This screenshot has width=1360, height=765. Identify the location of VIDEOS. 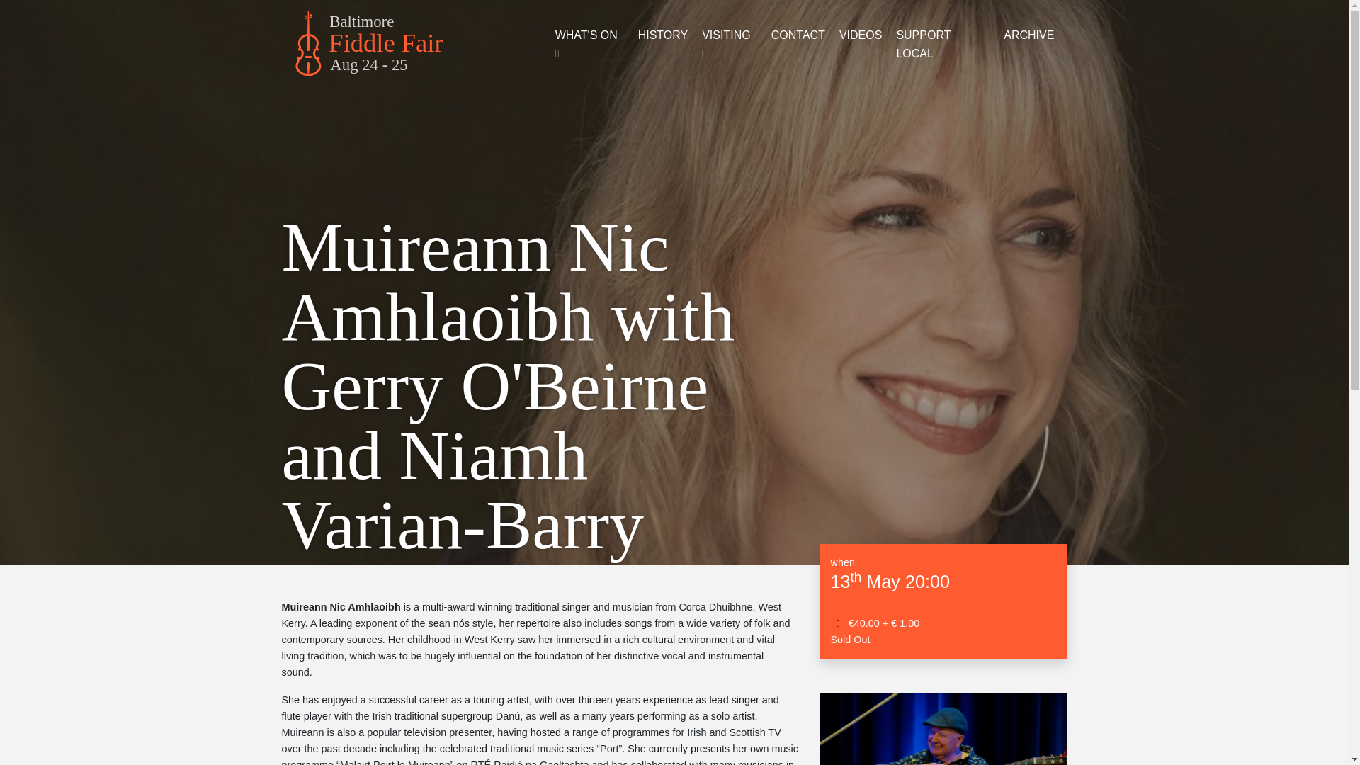
(1032, 44).